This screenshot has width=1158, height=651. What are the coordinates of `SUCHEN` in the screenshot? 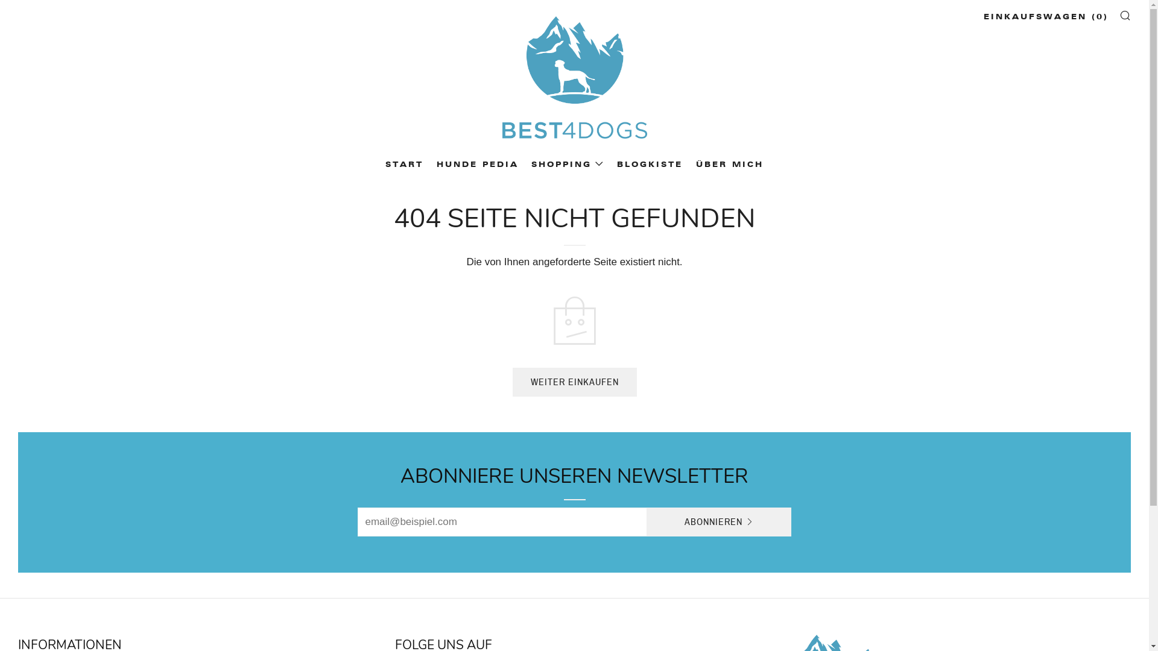 It's located at (1125, 15).